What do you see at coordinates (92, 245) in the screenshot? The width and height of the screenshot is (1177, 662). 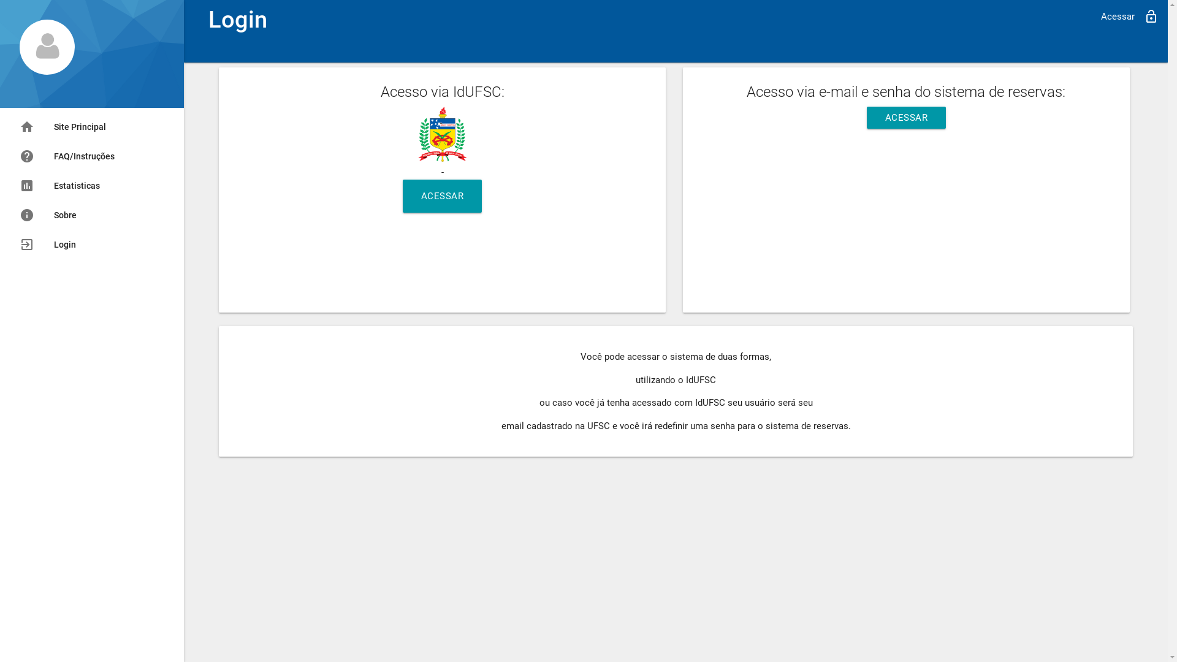 I see `Login
exit_to_app` at bounding box center [92, 245].